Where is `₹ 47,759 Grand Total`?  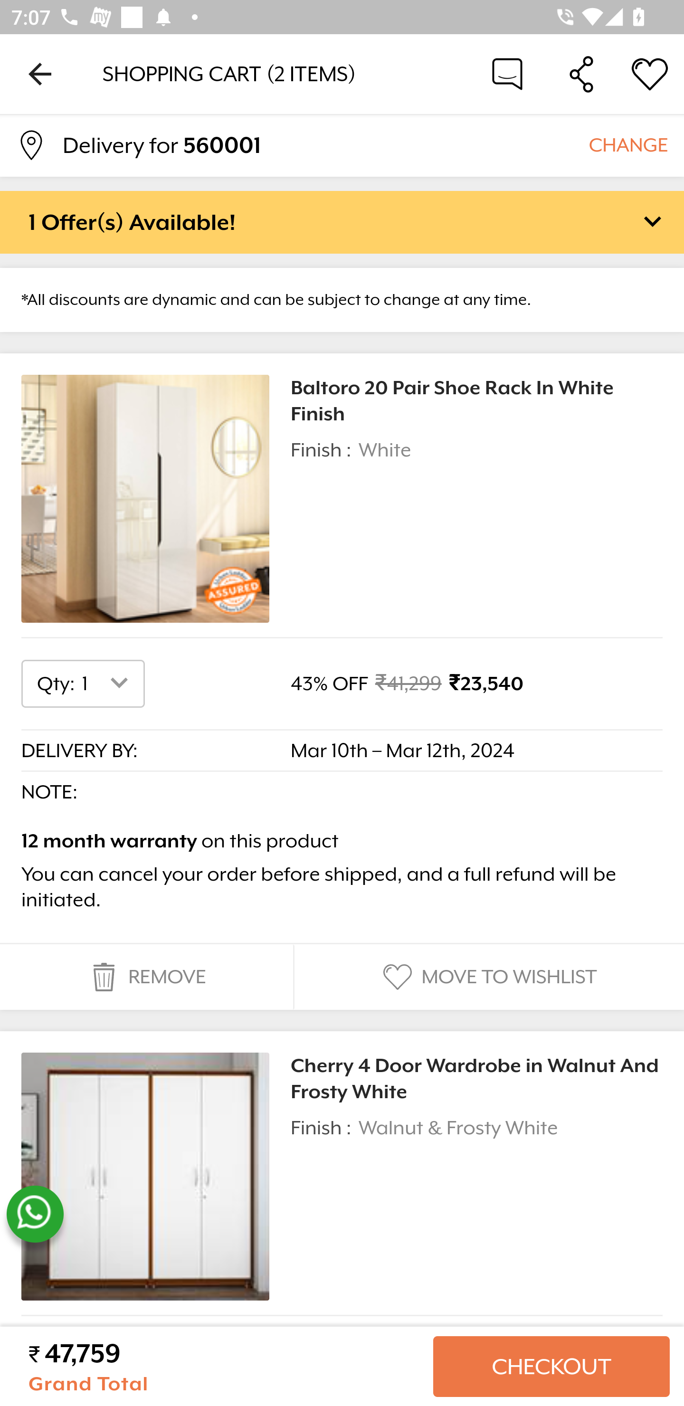
₹ 47,759 Grand Total is located at coordinates (224, 1367).